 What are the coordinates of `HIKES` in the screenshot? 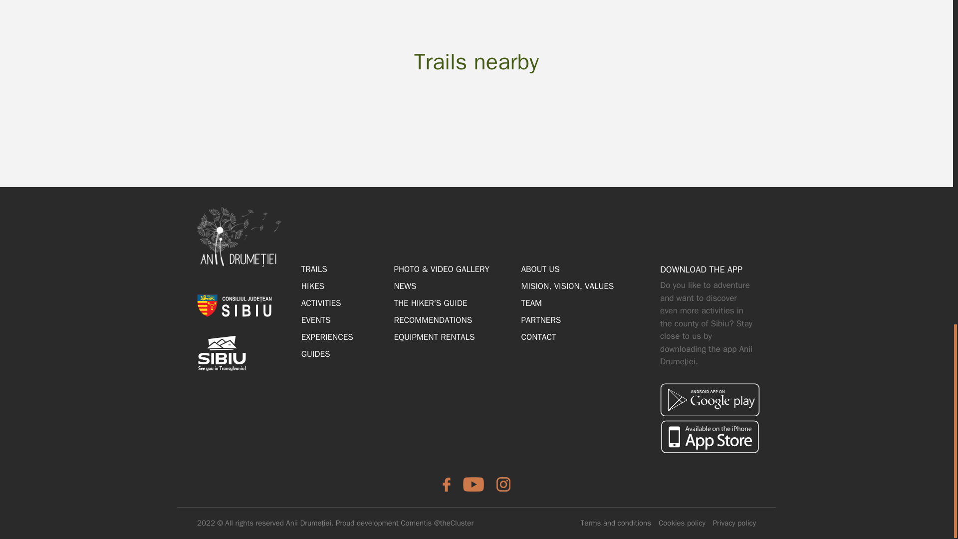 It's located at (313, 286).